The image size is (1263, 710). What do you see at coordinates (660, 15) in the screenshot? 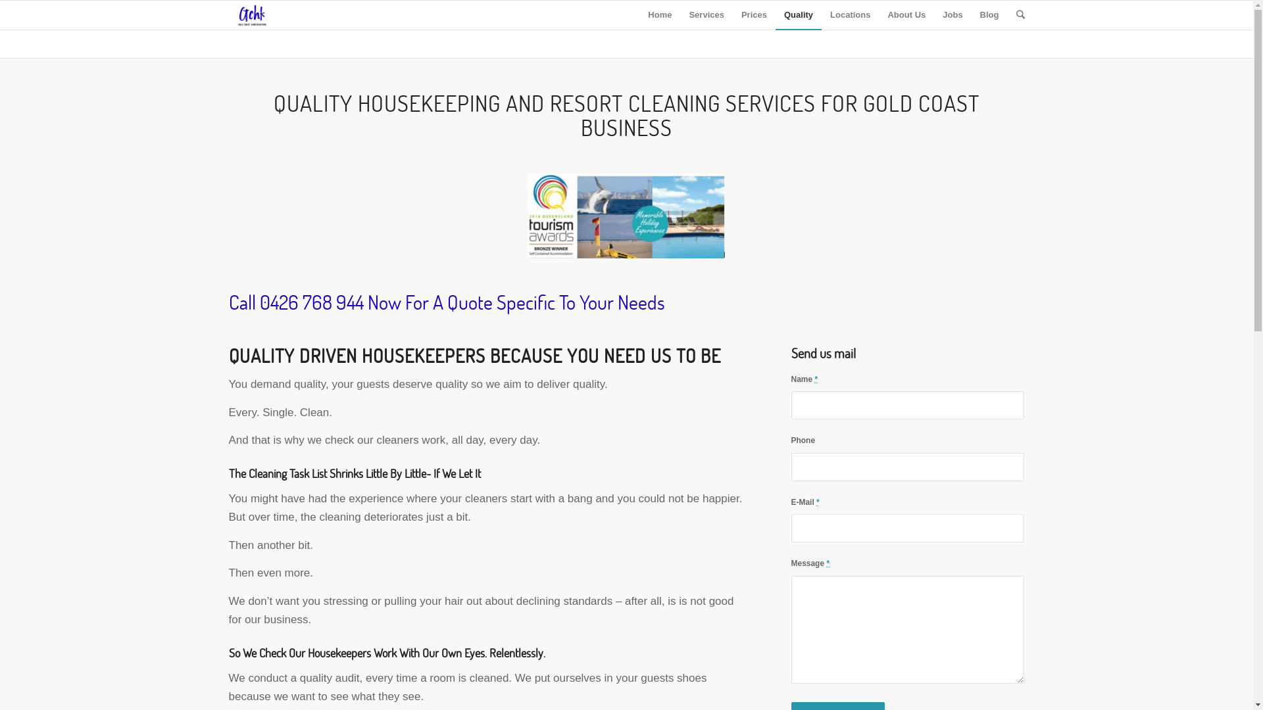
I see `Home` at bounding box center [660, 15].